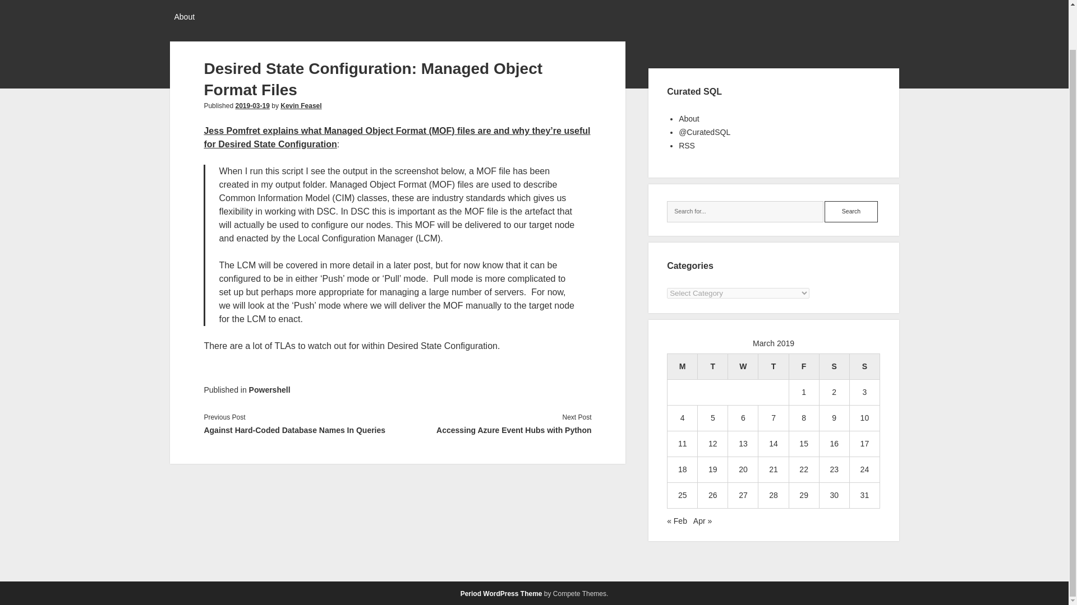 The image size is (1077, 605). I want to click on 19, so click(712, 469).